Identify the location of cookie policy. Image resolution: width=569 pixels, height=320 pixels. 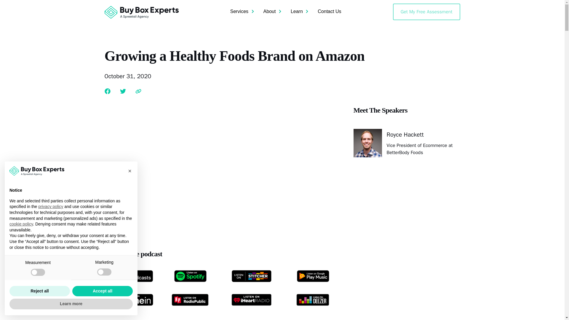
(21, 224).